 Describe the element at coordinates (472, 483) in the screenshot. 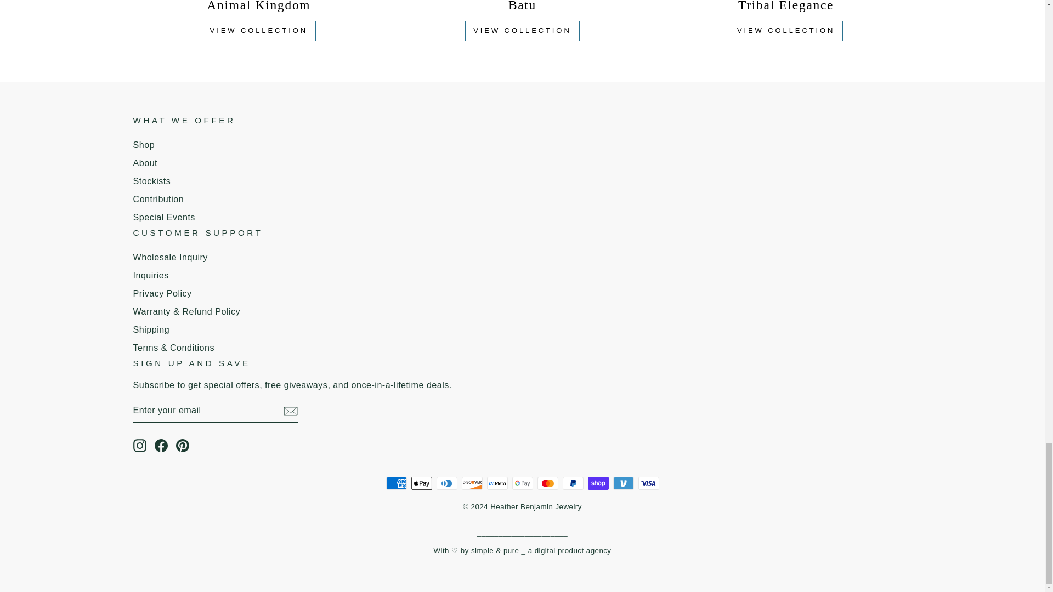

I see `Discover` at that location.